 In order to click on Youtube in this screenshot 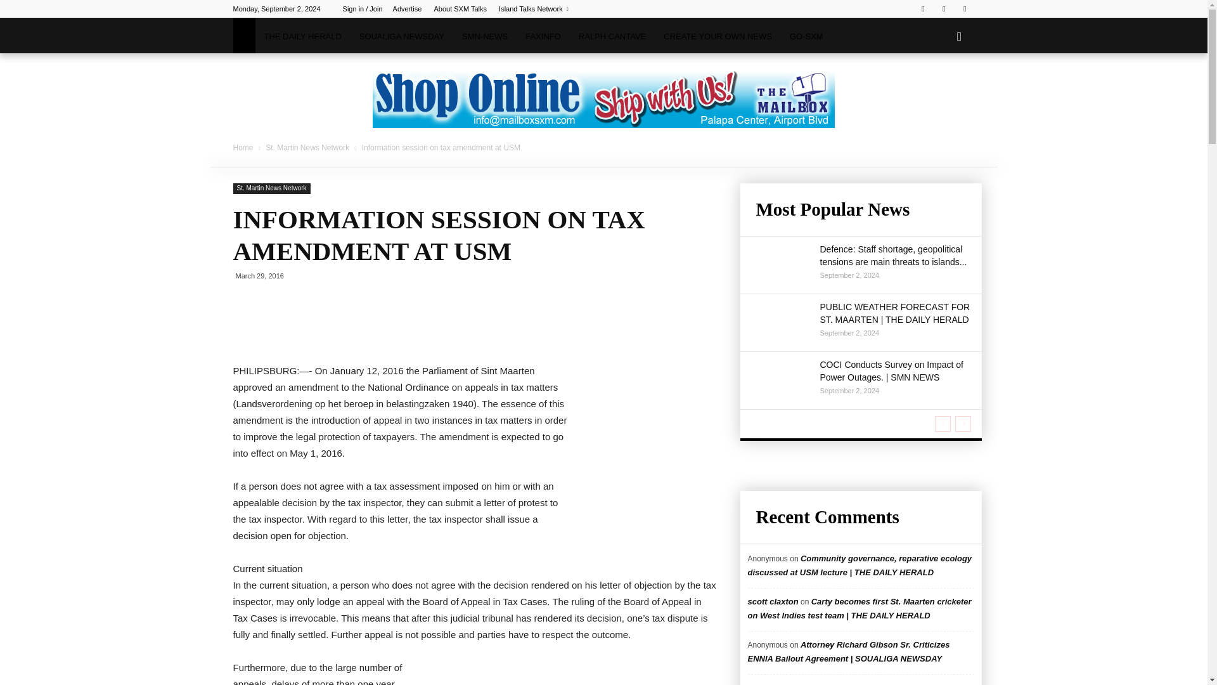, I will do `click(965, 9)`.